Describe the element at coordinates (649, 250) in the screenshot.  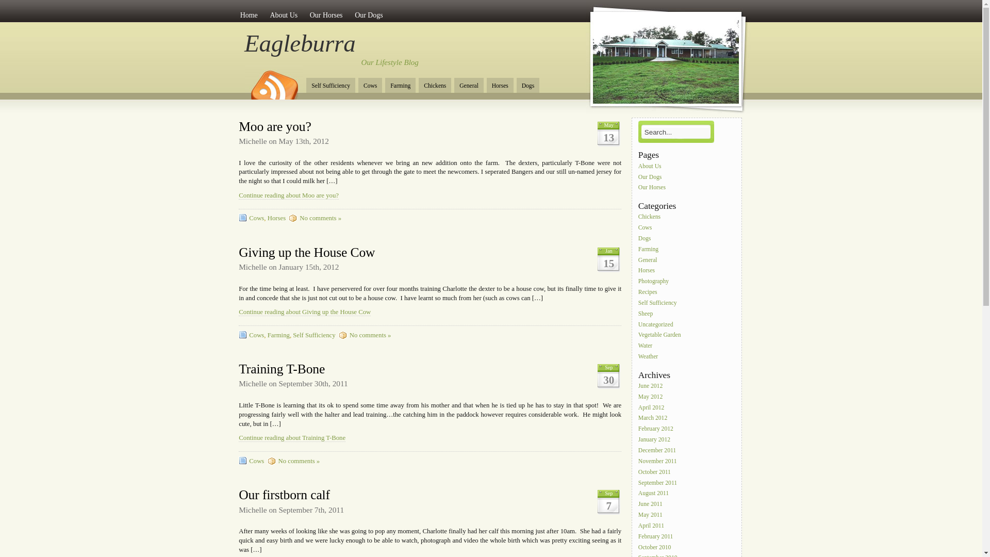
I see `Farming` at that location.